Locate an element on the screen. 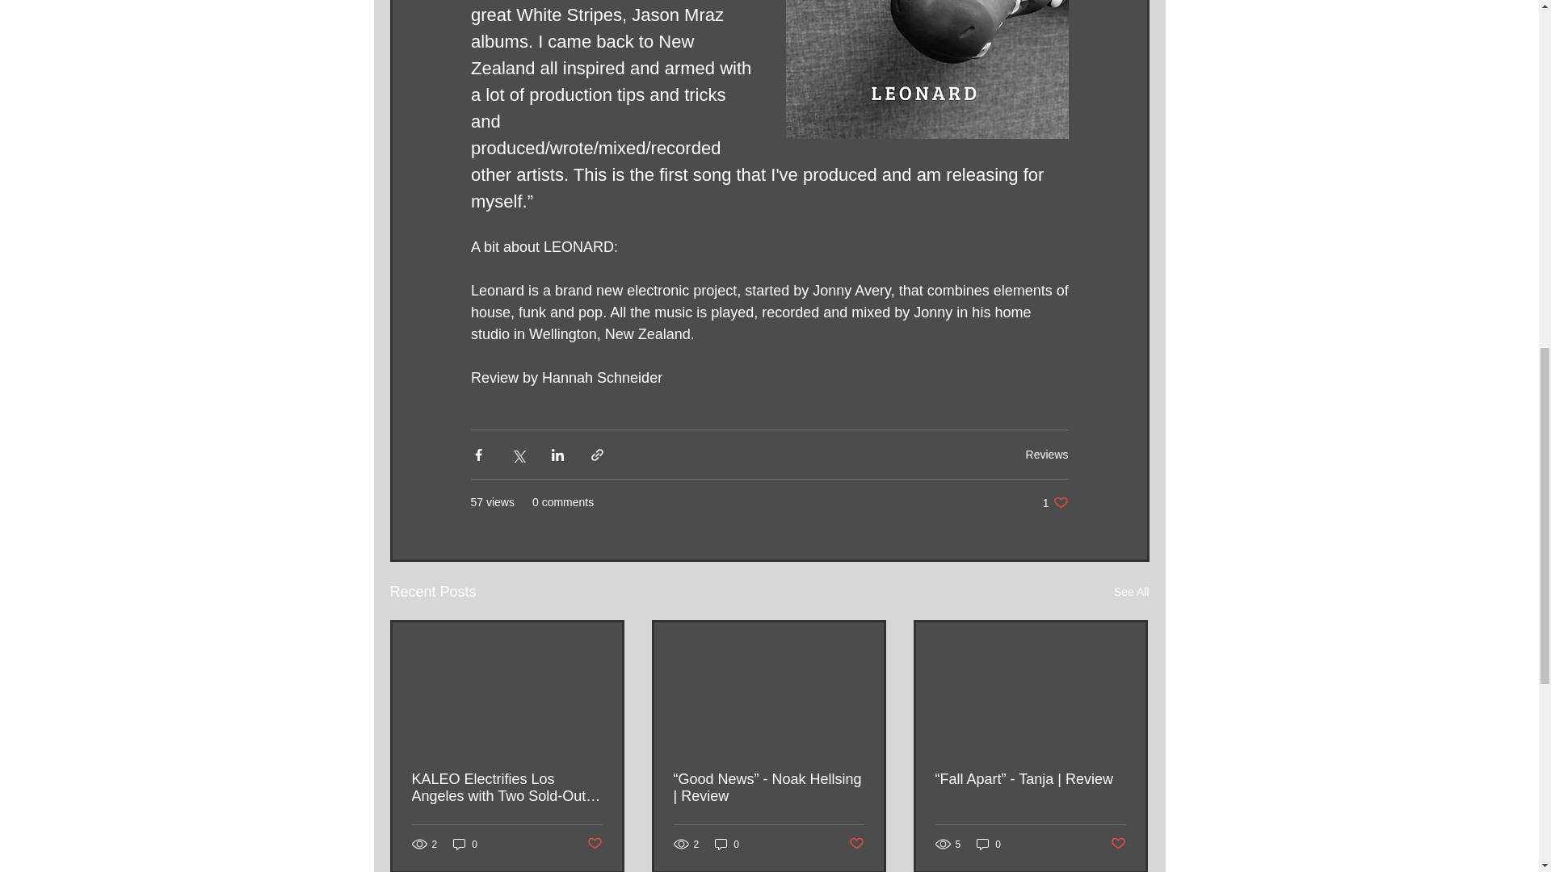 Image resolution: width=1551 pixels, height=872 pixels. Post not marked as liked is located at coordinates (507, 787).